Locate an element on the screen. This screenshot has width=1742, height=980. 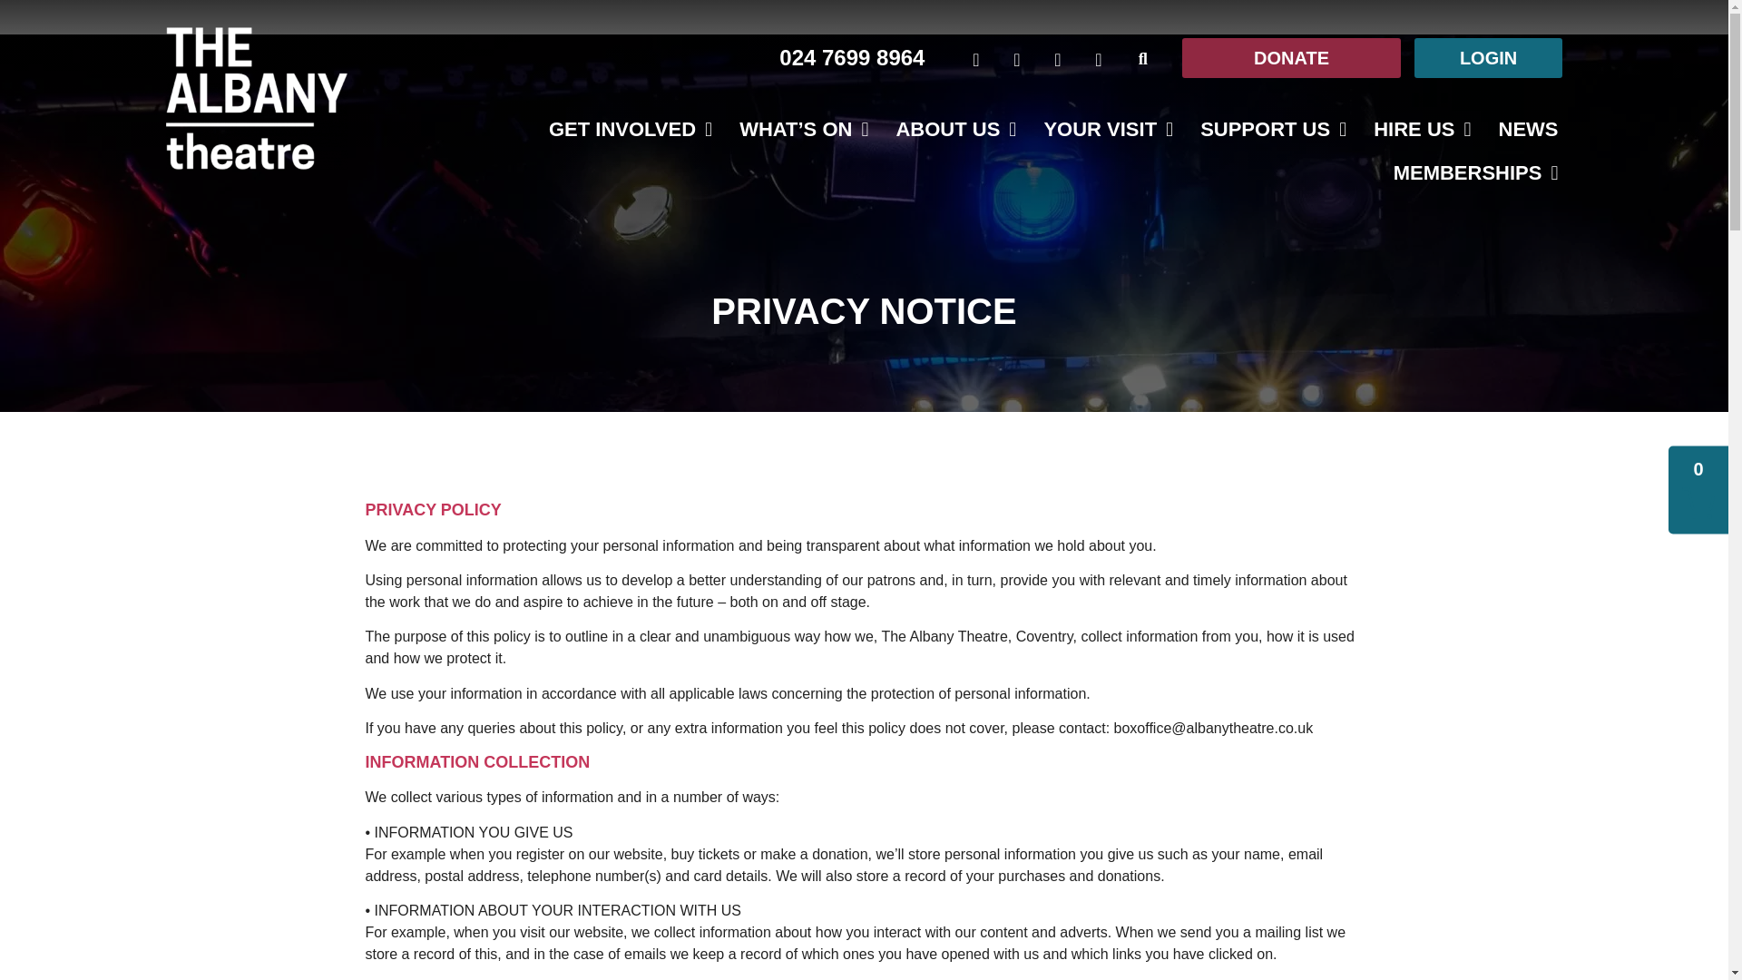
YOUR VISIT is located at coordinates (1107, 118).